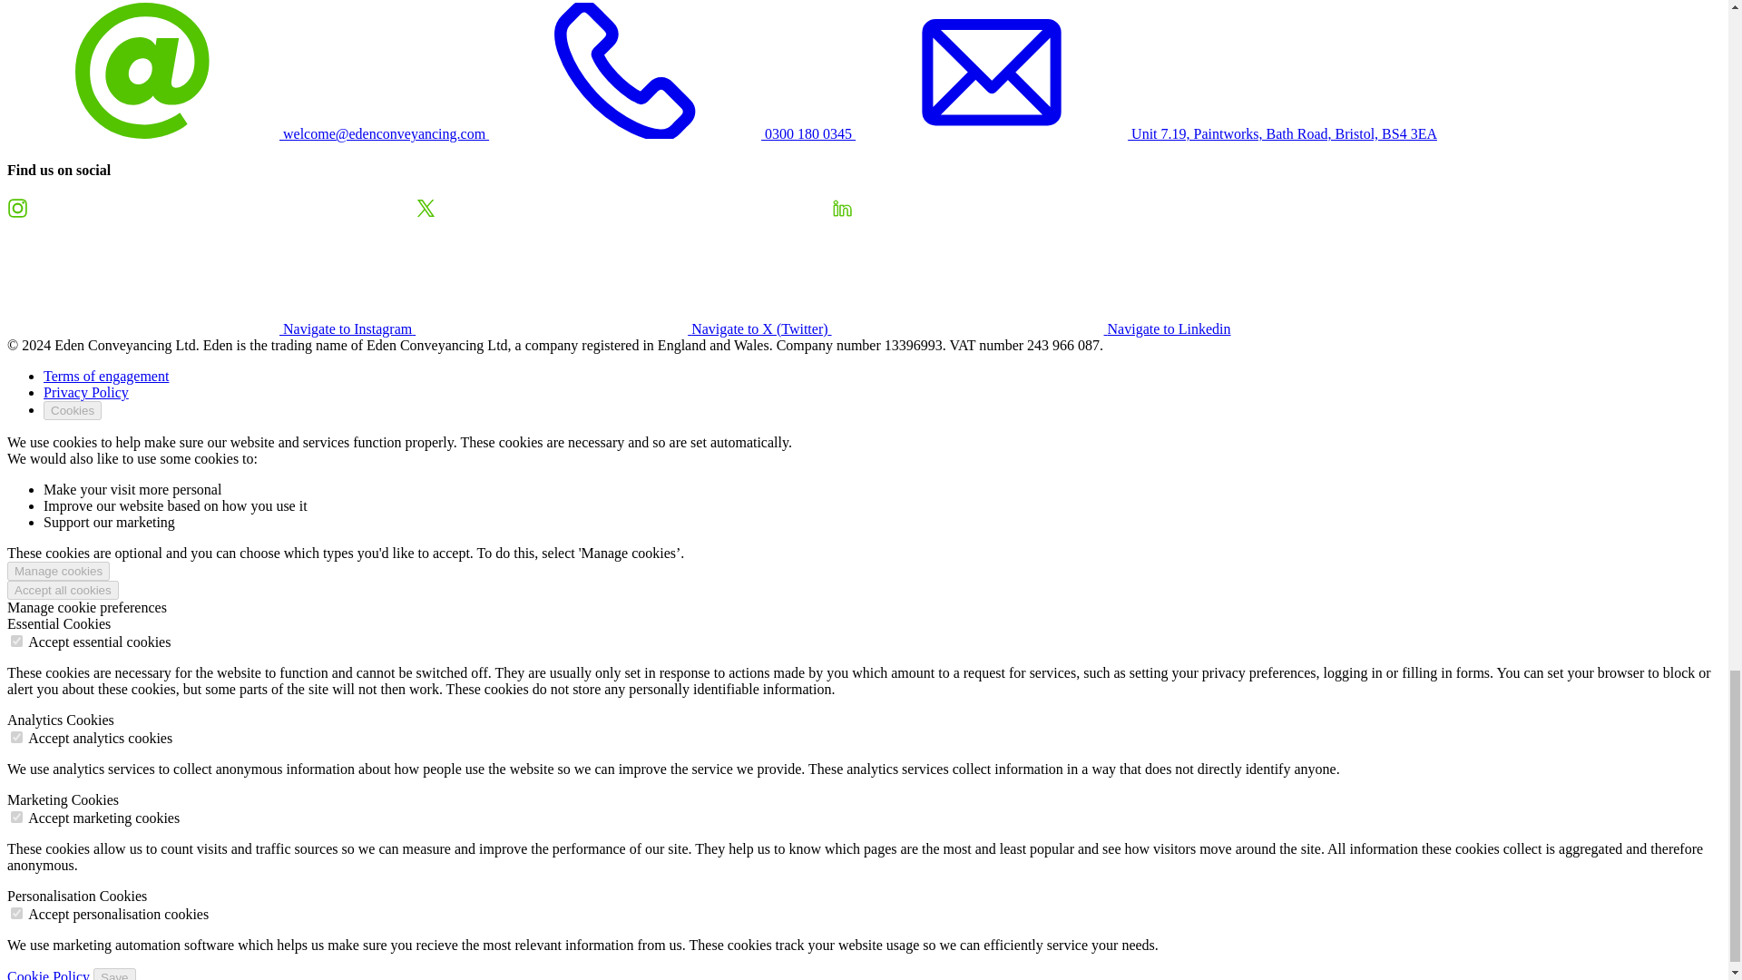  What do you see at coordinates (16, 817) in the screenshot?
I see `on` at bounding box center [16, 817].